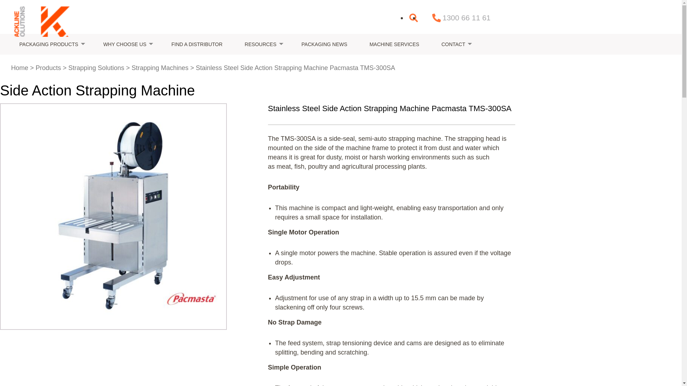  I want to click on WHY CHOOSE US, so click(126, 44).